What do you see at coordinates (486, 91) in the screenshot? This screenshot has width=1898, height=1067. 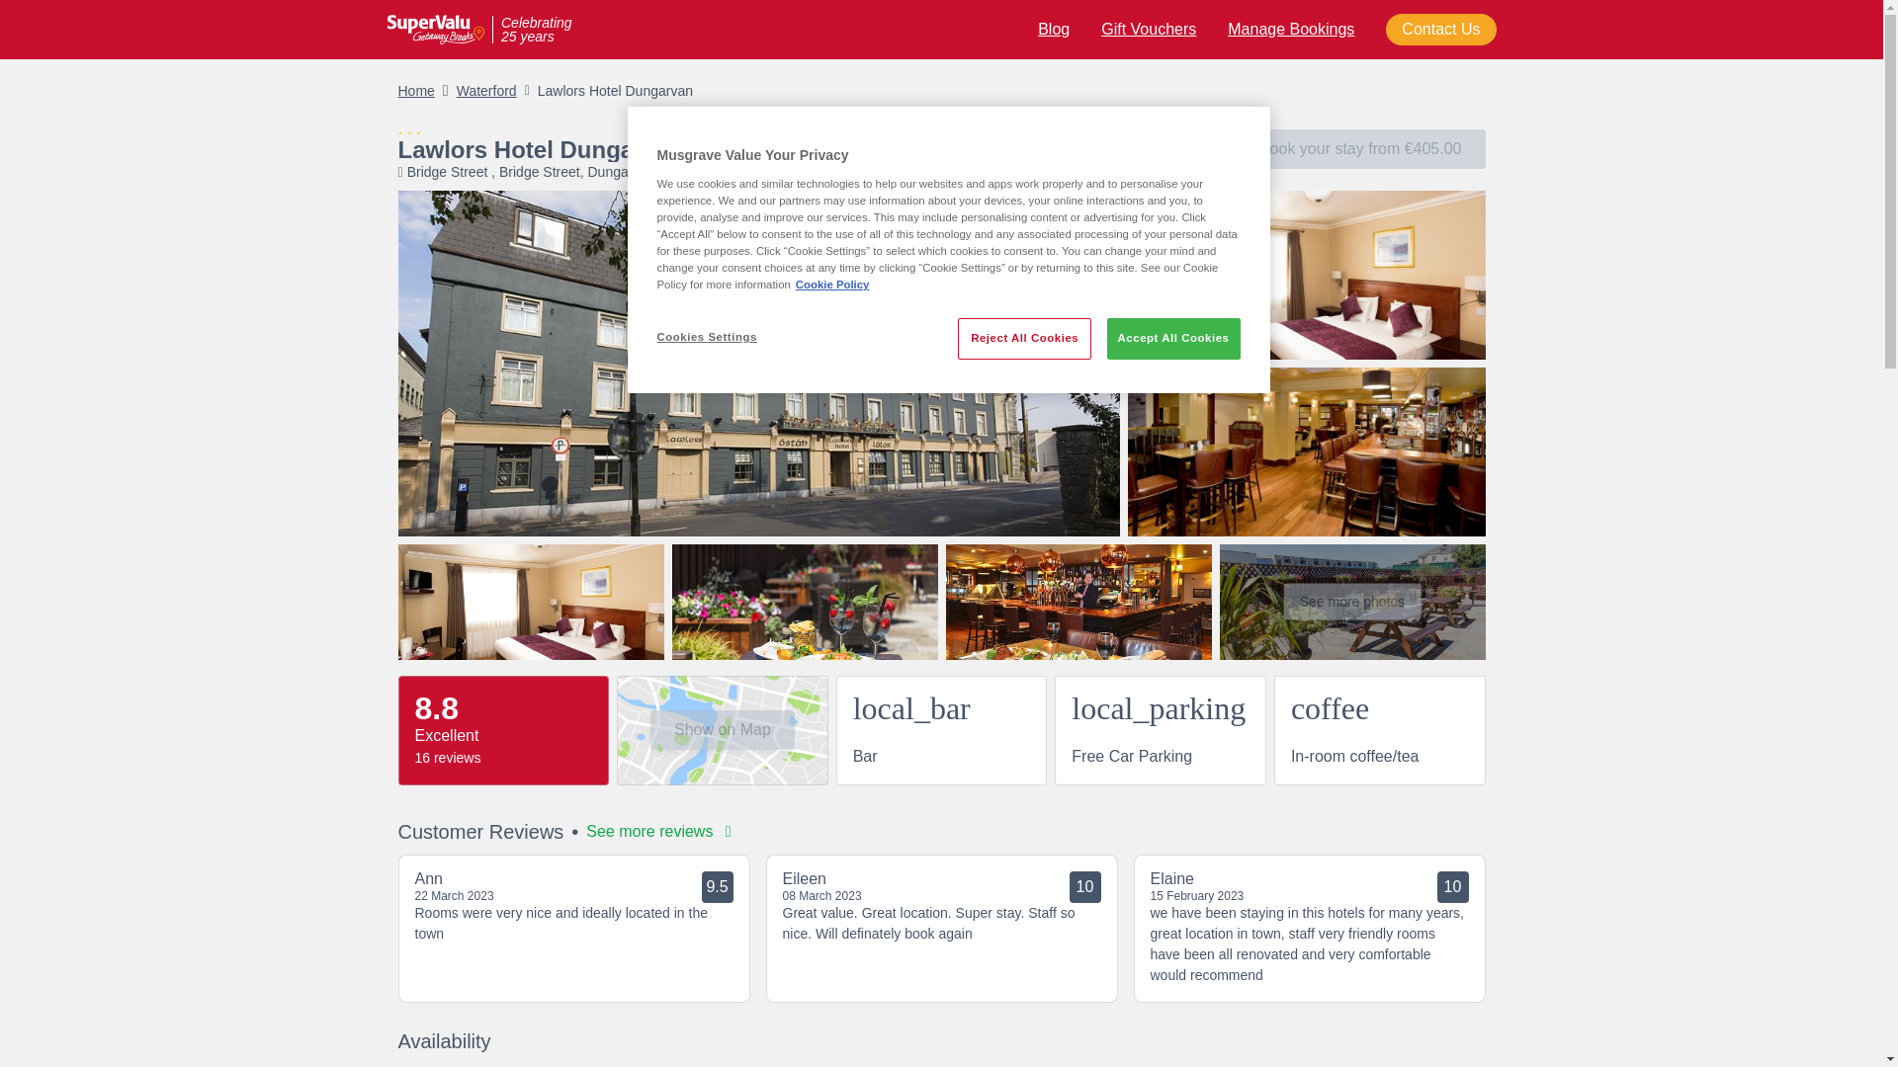 I see `Waterford` at bounding box center [486, 91].